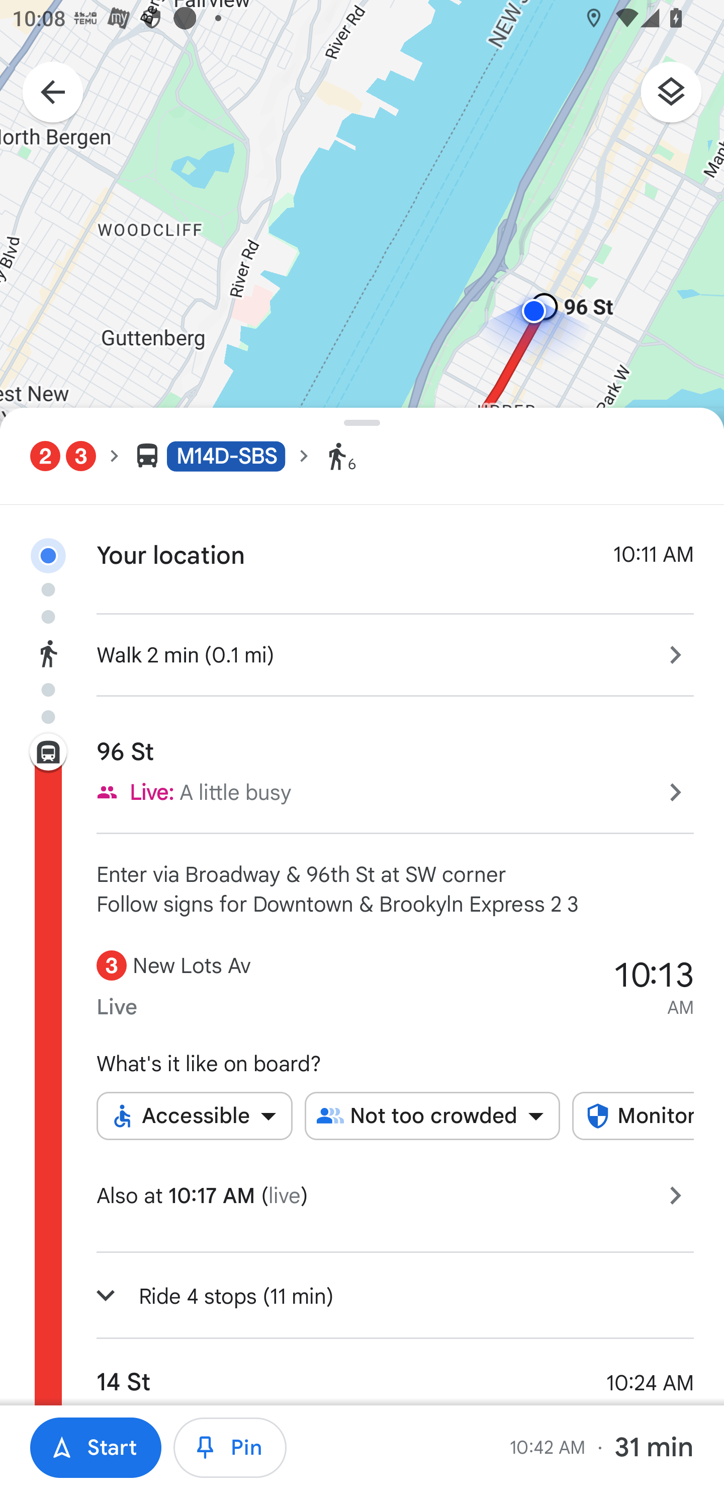 Image resolution: width=724 pixels, height=1490 pixels. What do you see at coordinates (362, 541) in the screenshot?
I see `Your location Your location 10:11 AM` at bounding box center [362, 541].